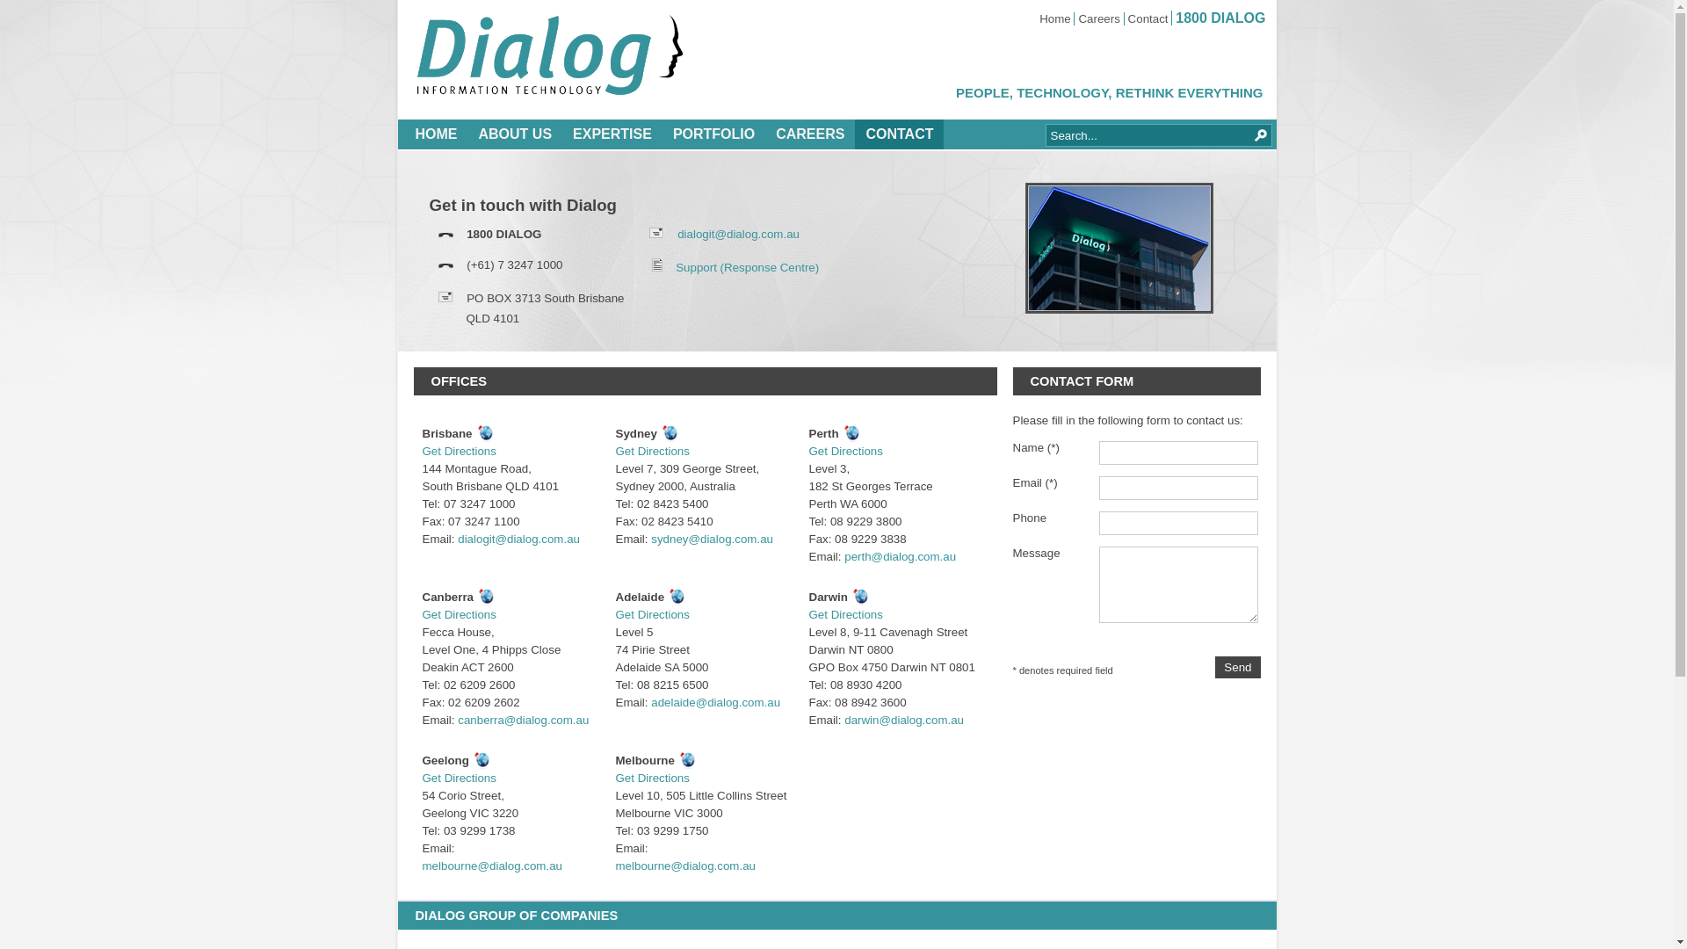  I want to click on Send, so click(1237, 668).